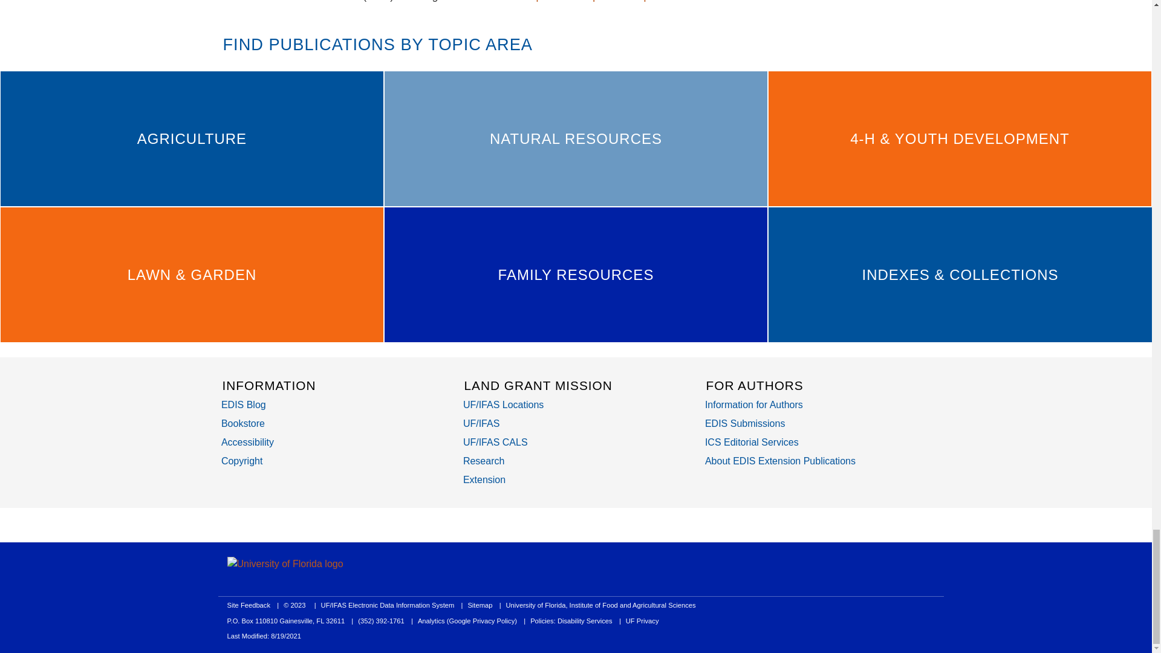 The height and width of the screenshot is (653, 1161). What do you see at coordinates (753, 404) in the screenshot?
I see `Information for Authors` at bounding box center [753, 404].